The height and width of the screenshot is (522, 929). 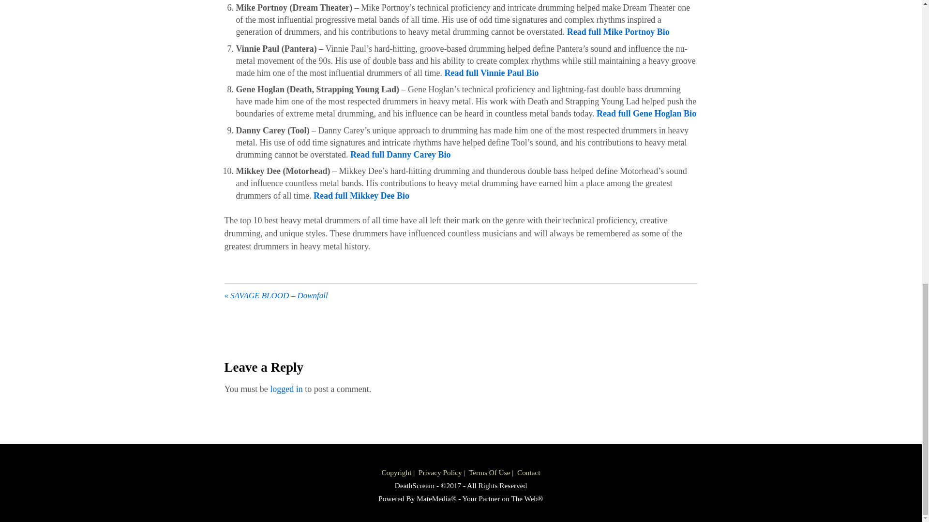 What do you see at coordinates (286, 389) in the screenshot?
I see `logged in` at bounding box center [286, 389].